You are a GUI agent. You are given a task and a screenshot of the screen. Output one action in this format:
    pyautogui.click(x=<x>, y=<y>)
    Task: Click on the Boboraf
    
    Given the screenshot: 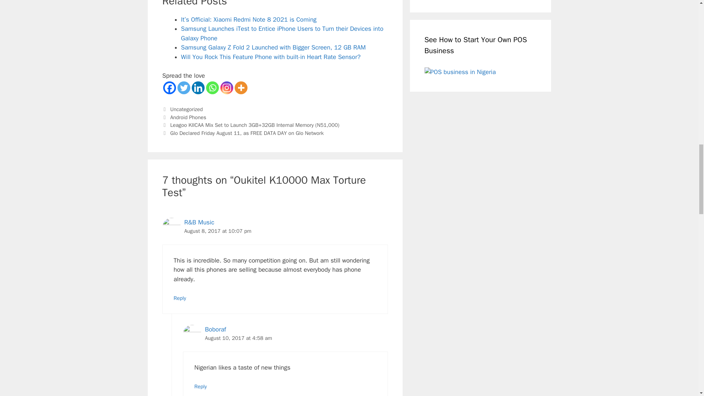 What is the action you would take?
    pyautogui.click(x=215, y=329)
    